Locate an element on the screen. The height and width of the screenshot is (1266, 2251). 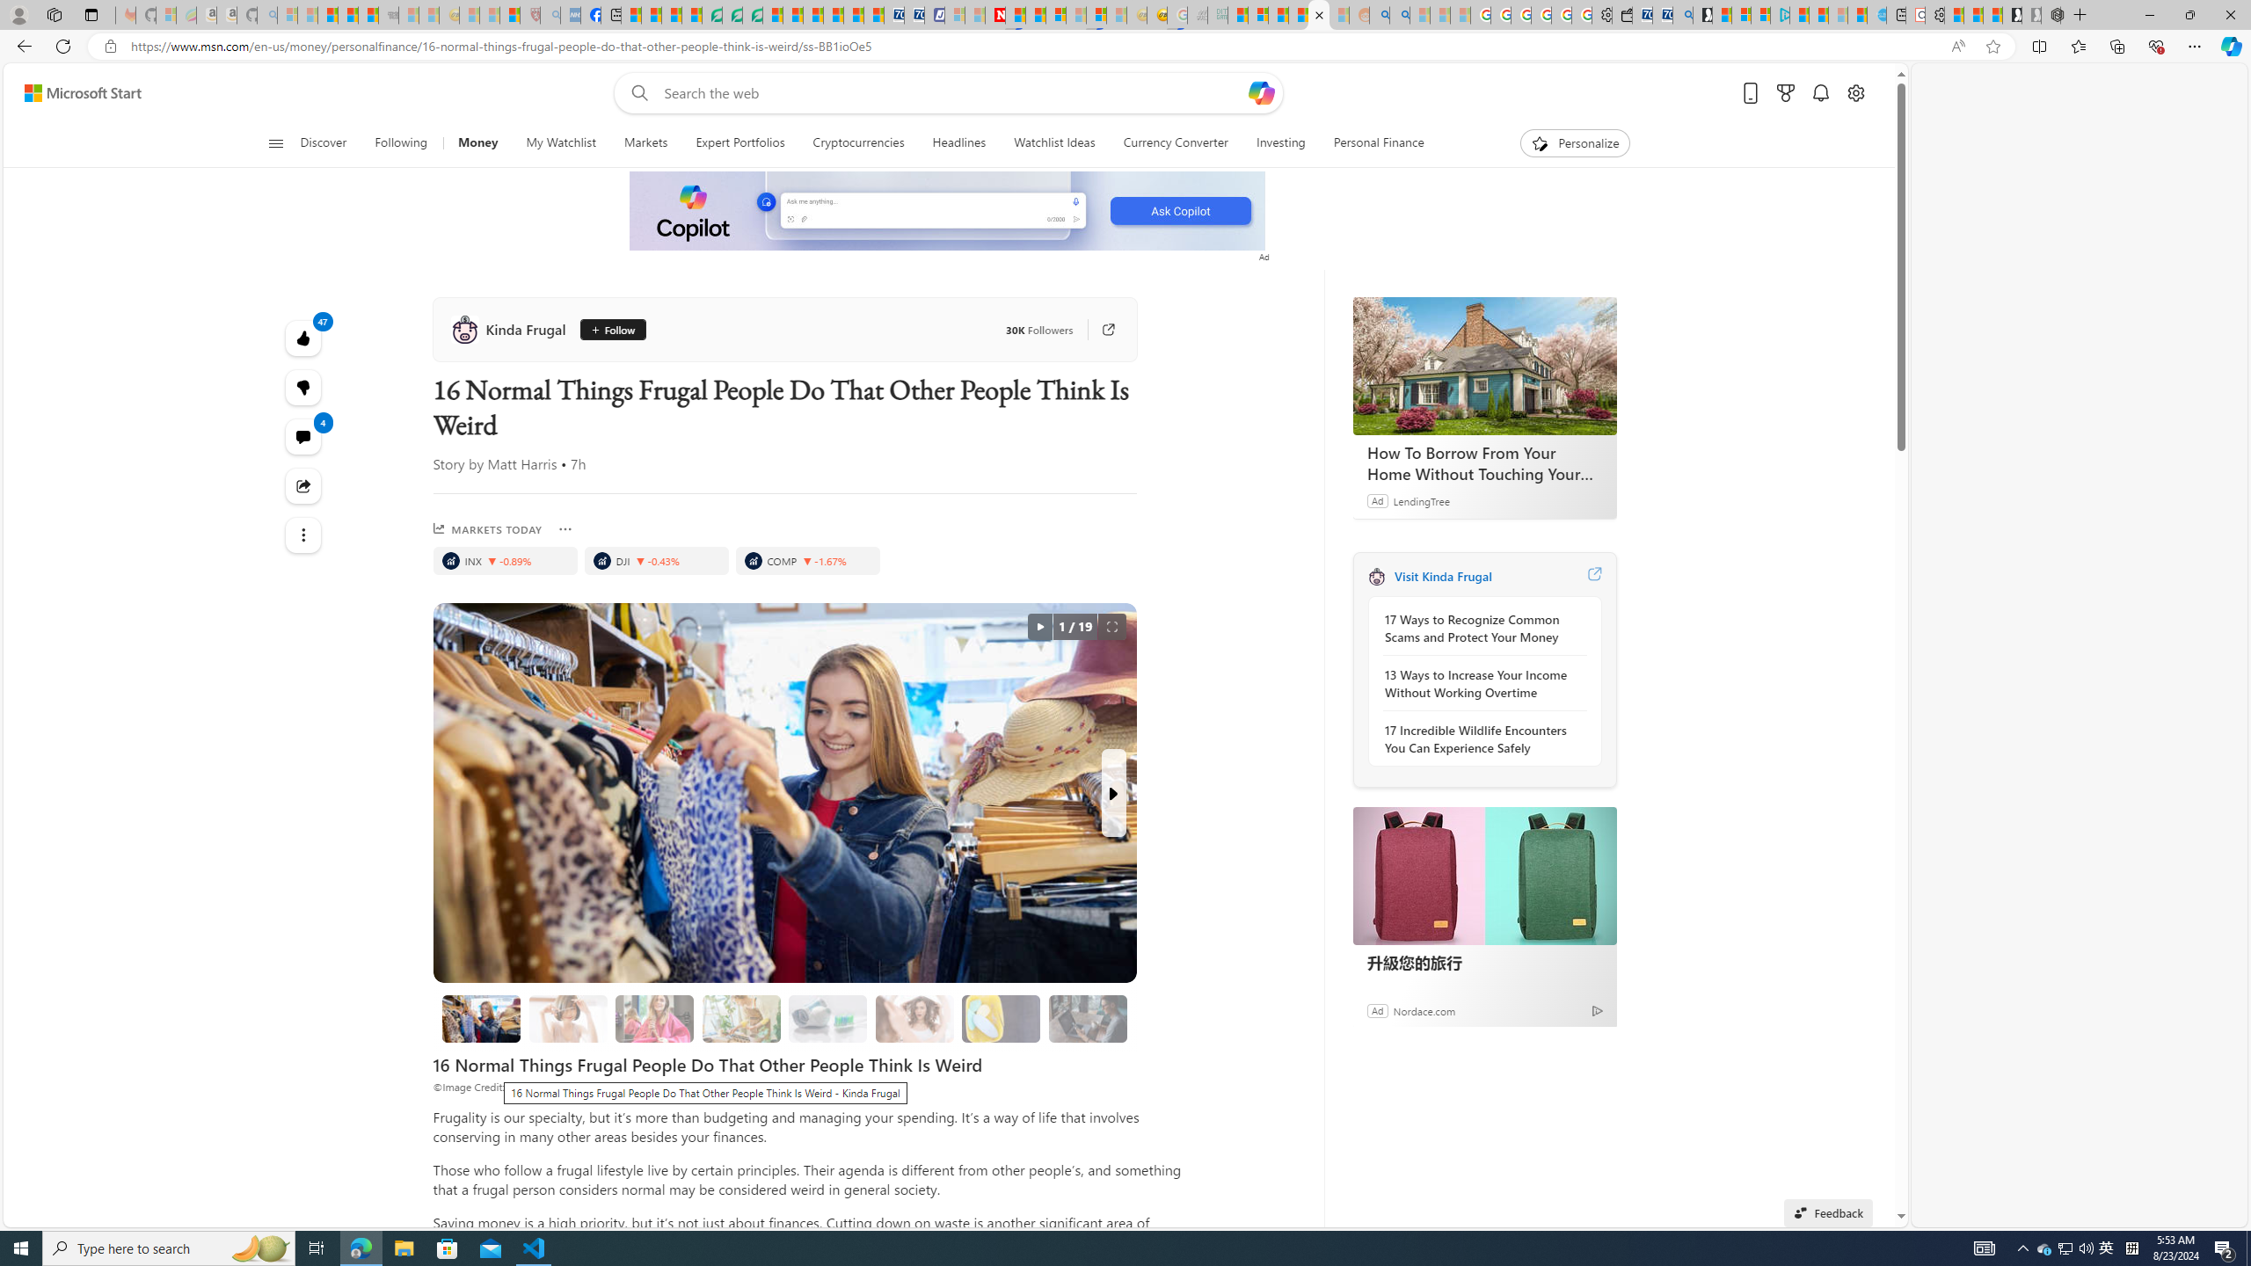
4. Cutting the Bottom off the Toothpaste Tube is located at coordinates (828, 1018).